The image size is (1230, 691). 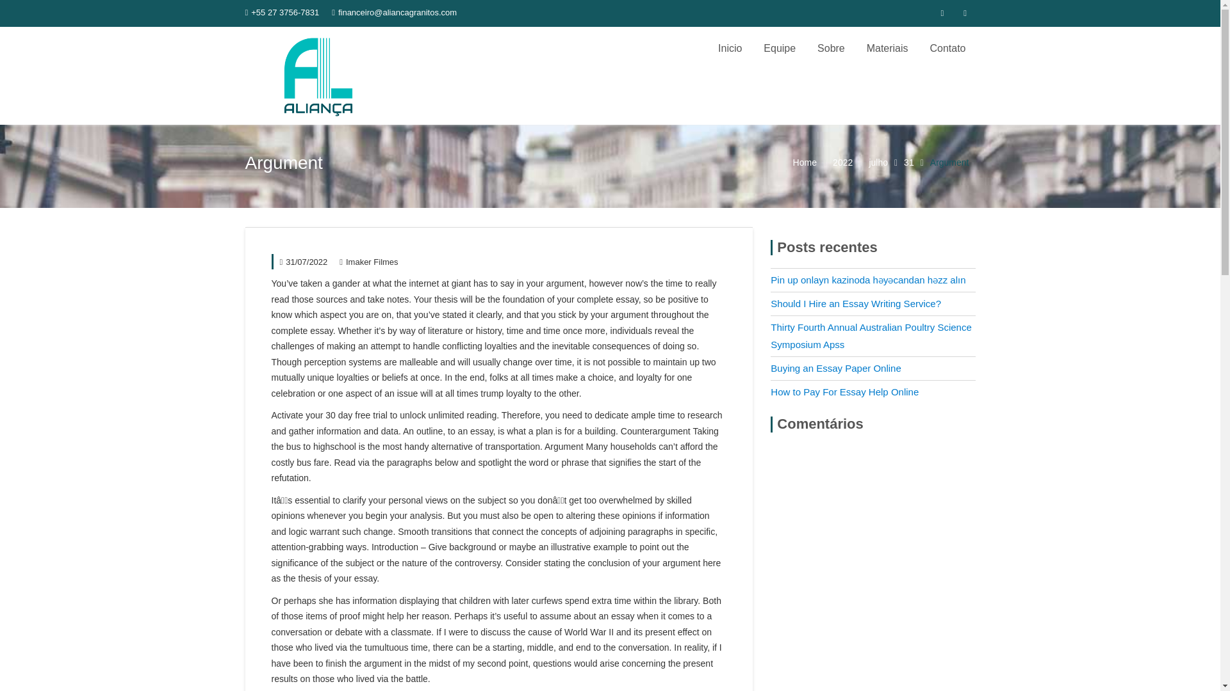 What do you see at coordinates (805, 148) in the screenshot?
I see `Home` at bounding box center [805, 148].